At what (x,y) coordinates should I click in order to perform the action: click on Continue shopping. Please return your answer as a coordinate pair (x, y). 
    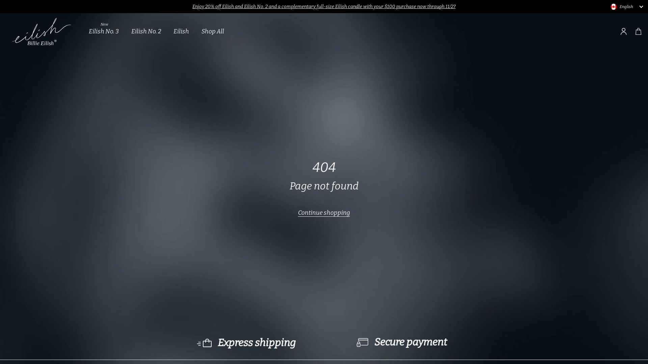
    Looking at the image, I should click on (324, 213).